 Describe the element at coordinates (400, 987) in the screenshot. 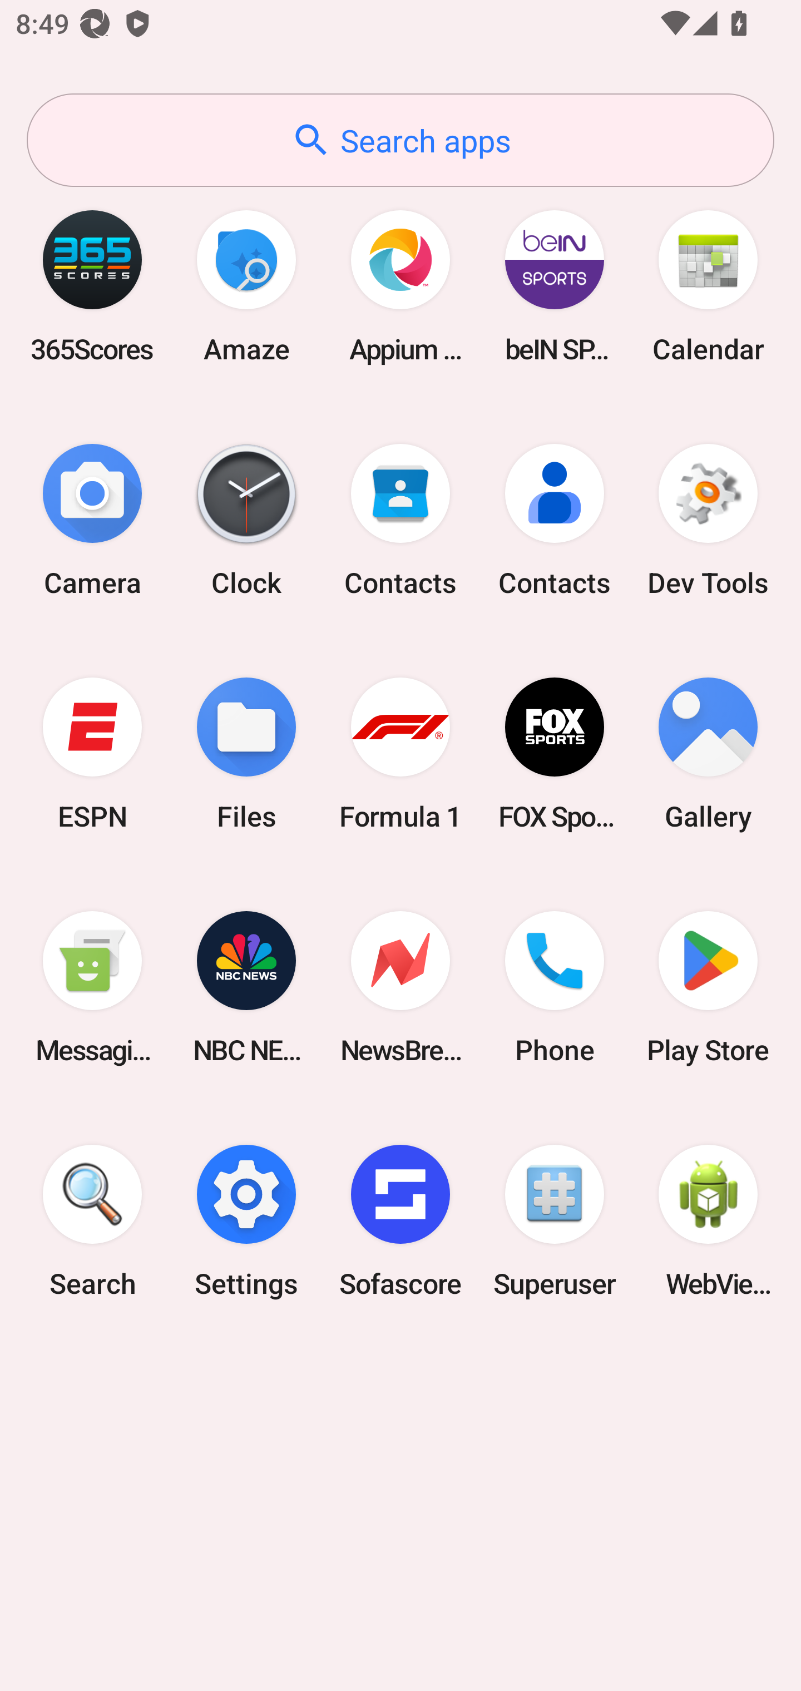

I see `NewsBreak` at that location.